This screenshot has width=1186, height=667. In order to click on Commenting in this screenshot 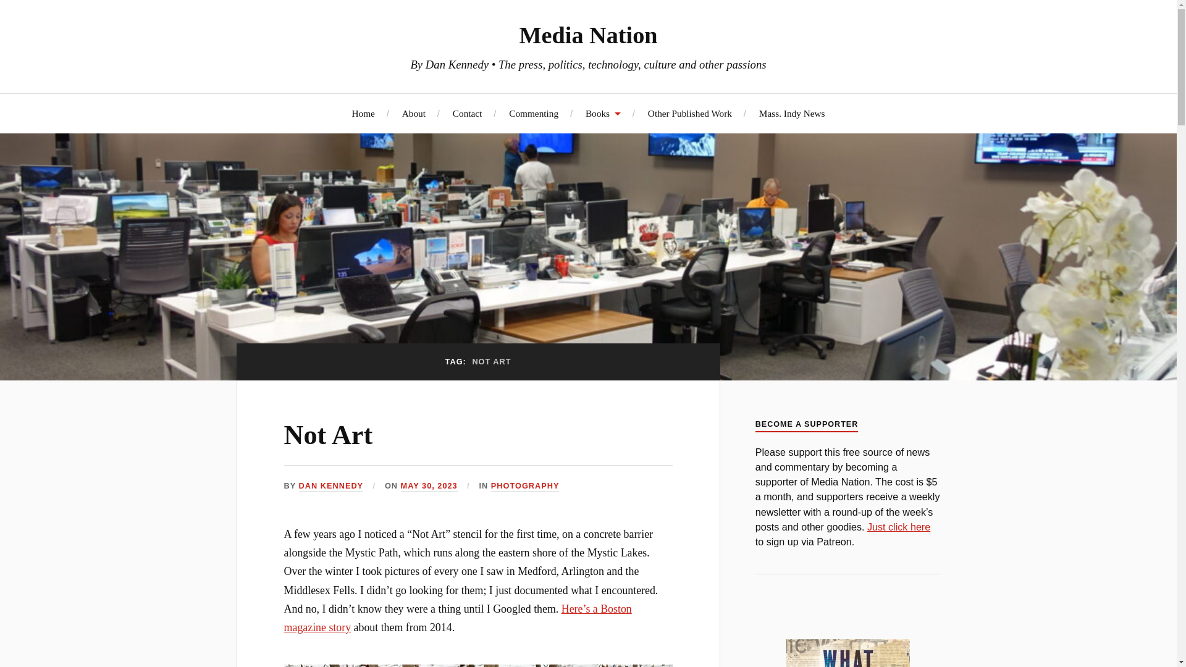, I will do `click(534, 113)`.